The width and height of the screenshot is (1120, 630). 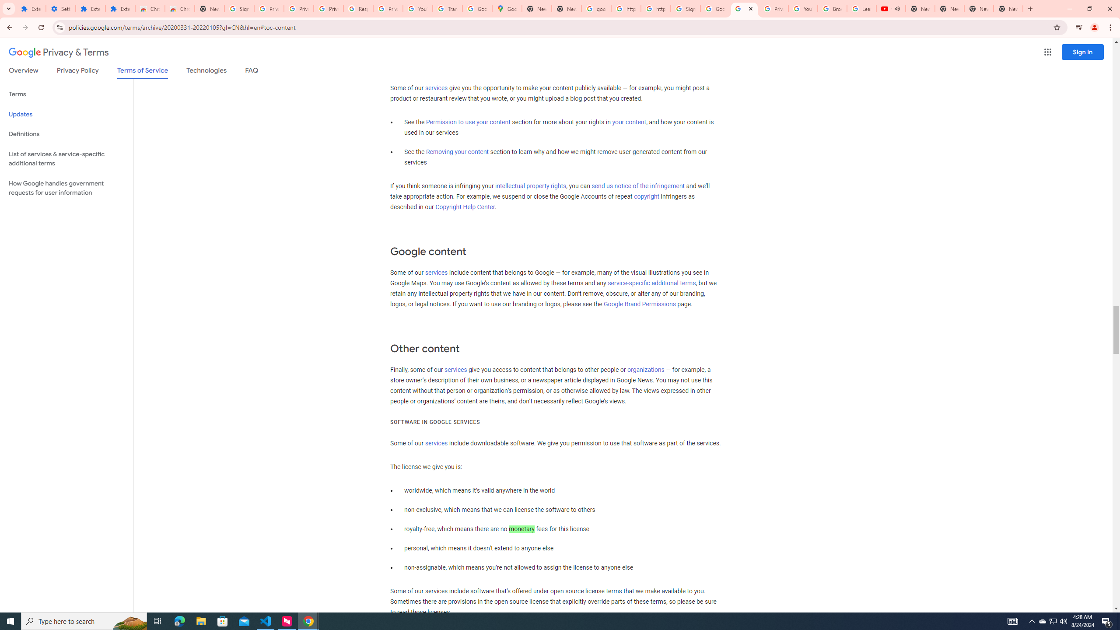 What do you see at coordinates (531, 186) in the screenshot?
I see `intellectual property rights` at bounding box center [531, 186].